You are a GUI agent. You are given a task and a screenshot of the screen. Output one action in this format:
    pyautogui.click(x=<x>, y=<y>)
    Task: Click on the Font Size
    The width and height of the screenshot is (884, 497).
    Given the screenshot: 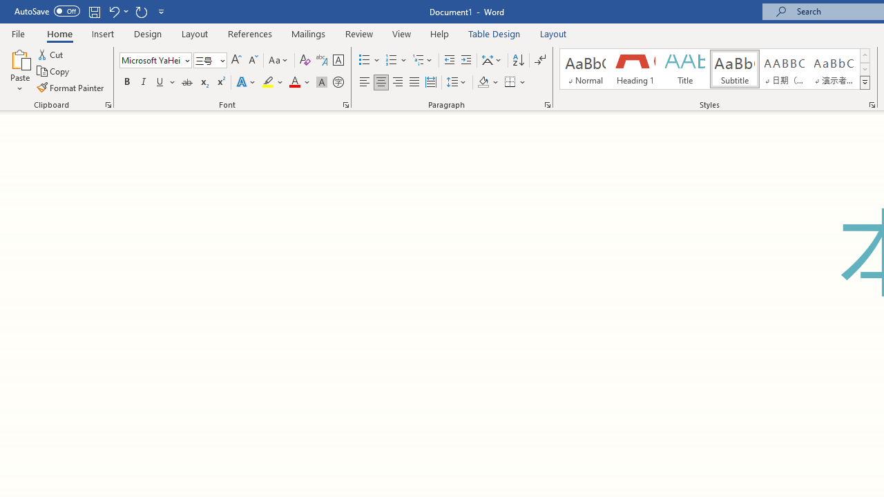 What is the action you would take?
    pyautogui.click(x=206, y=60)
    